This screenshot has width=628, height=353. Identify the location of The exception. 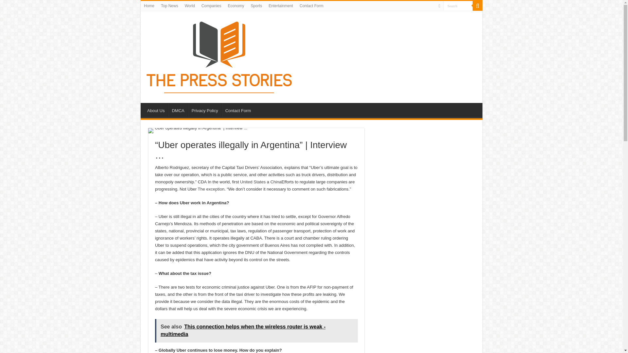
(211, 189).